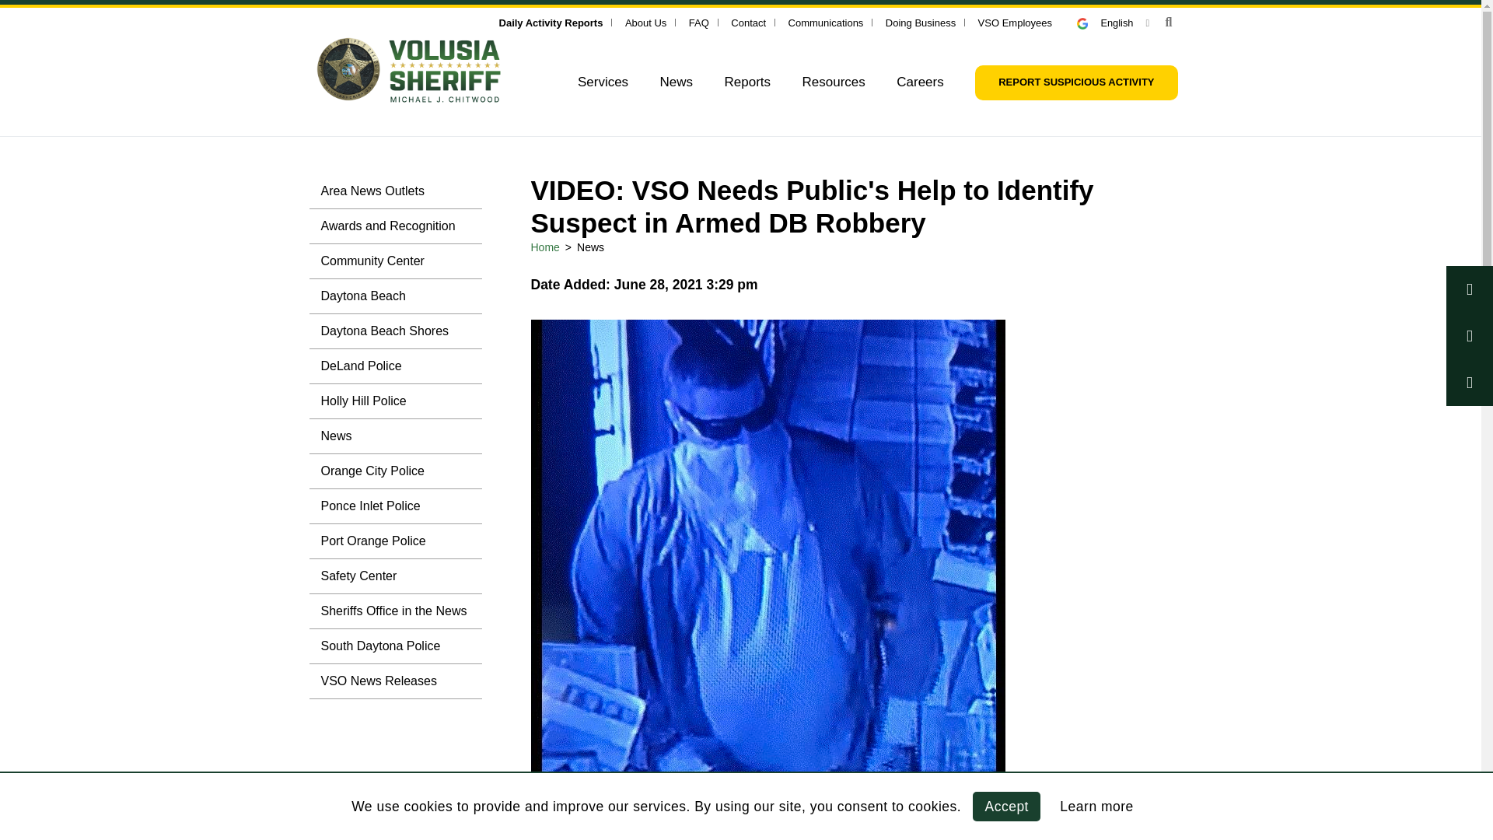  What do you see at coordinates (1015, 22) in the screenshot?
I see `VSO Employees` at bounding box center [1015, 22].